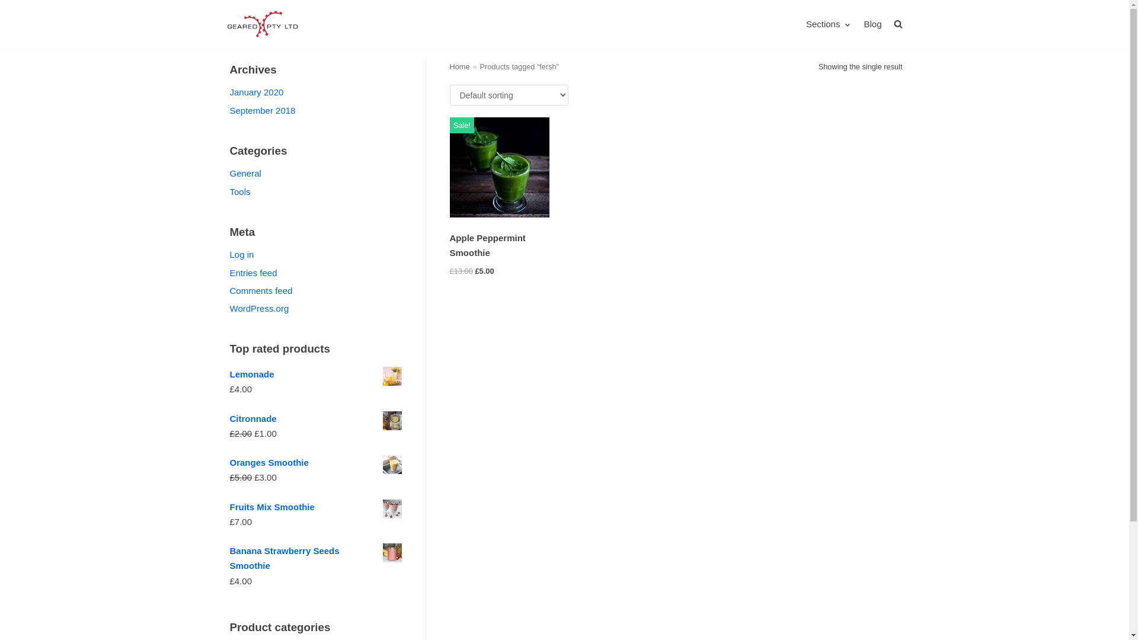 This screenshot has height=640, width=1138. Describe the element at coordinates (316, 462) in the screenshot. I see `Oranges Smoothie` at that location.